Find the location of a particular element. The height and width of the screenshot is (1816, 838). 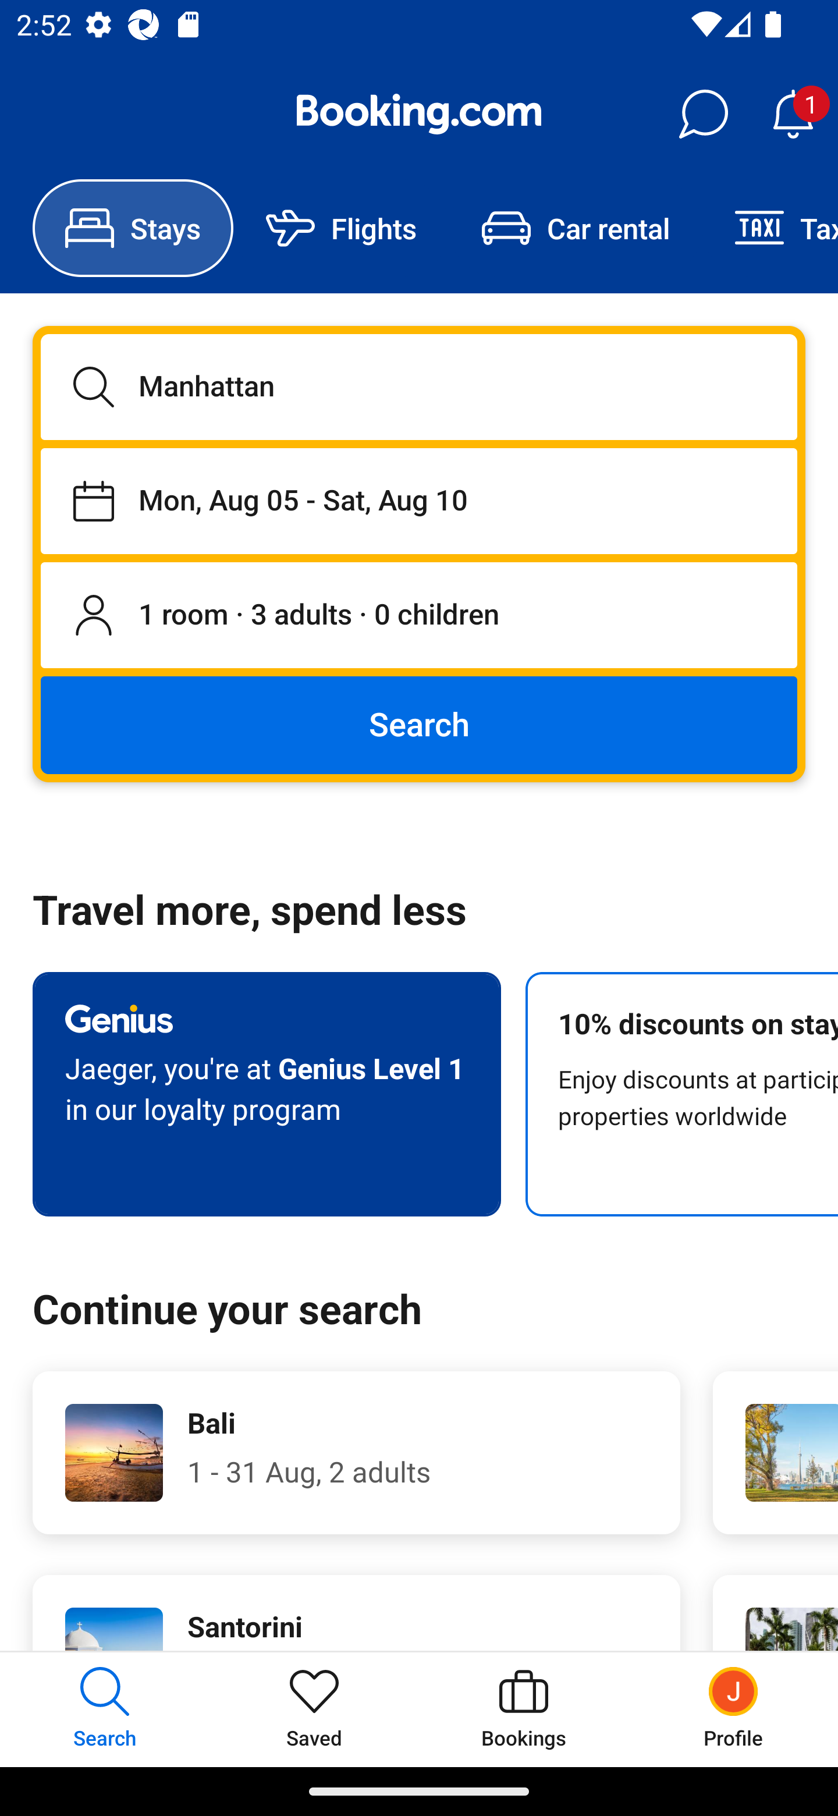

Notifications is located at coordinates (793, 114).